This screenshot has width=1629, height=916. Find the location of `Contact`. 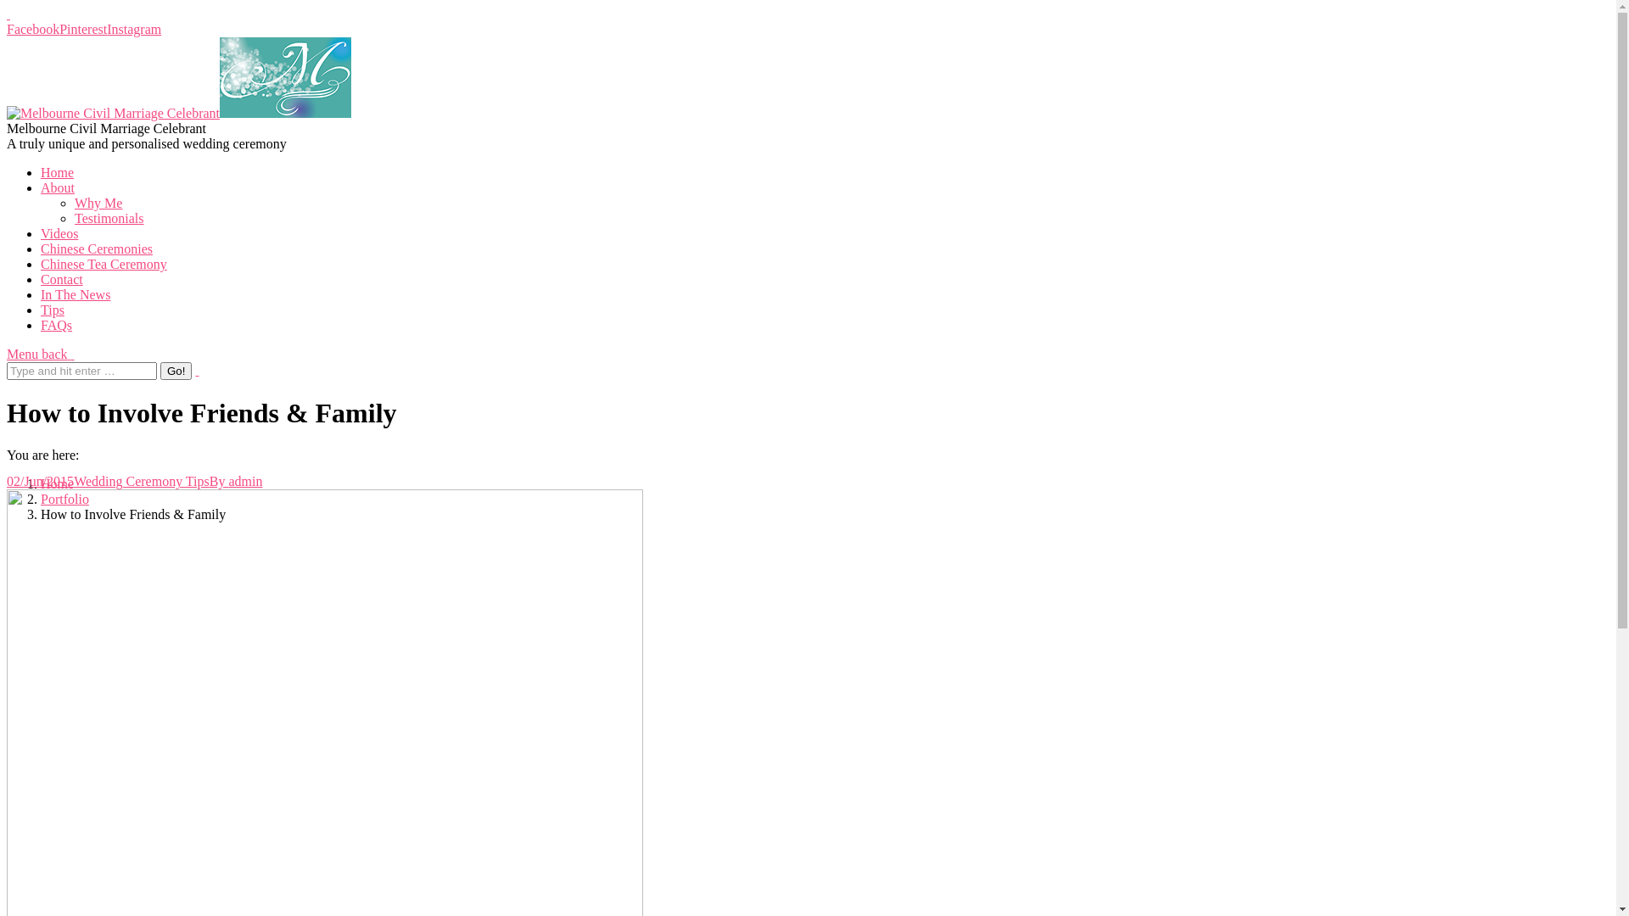

Contact is located at coordinates (62, 280).